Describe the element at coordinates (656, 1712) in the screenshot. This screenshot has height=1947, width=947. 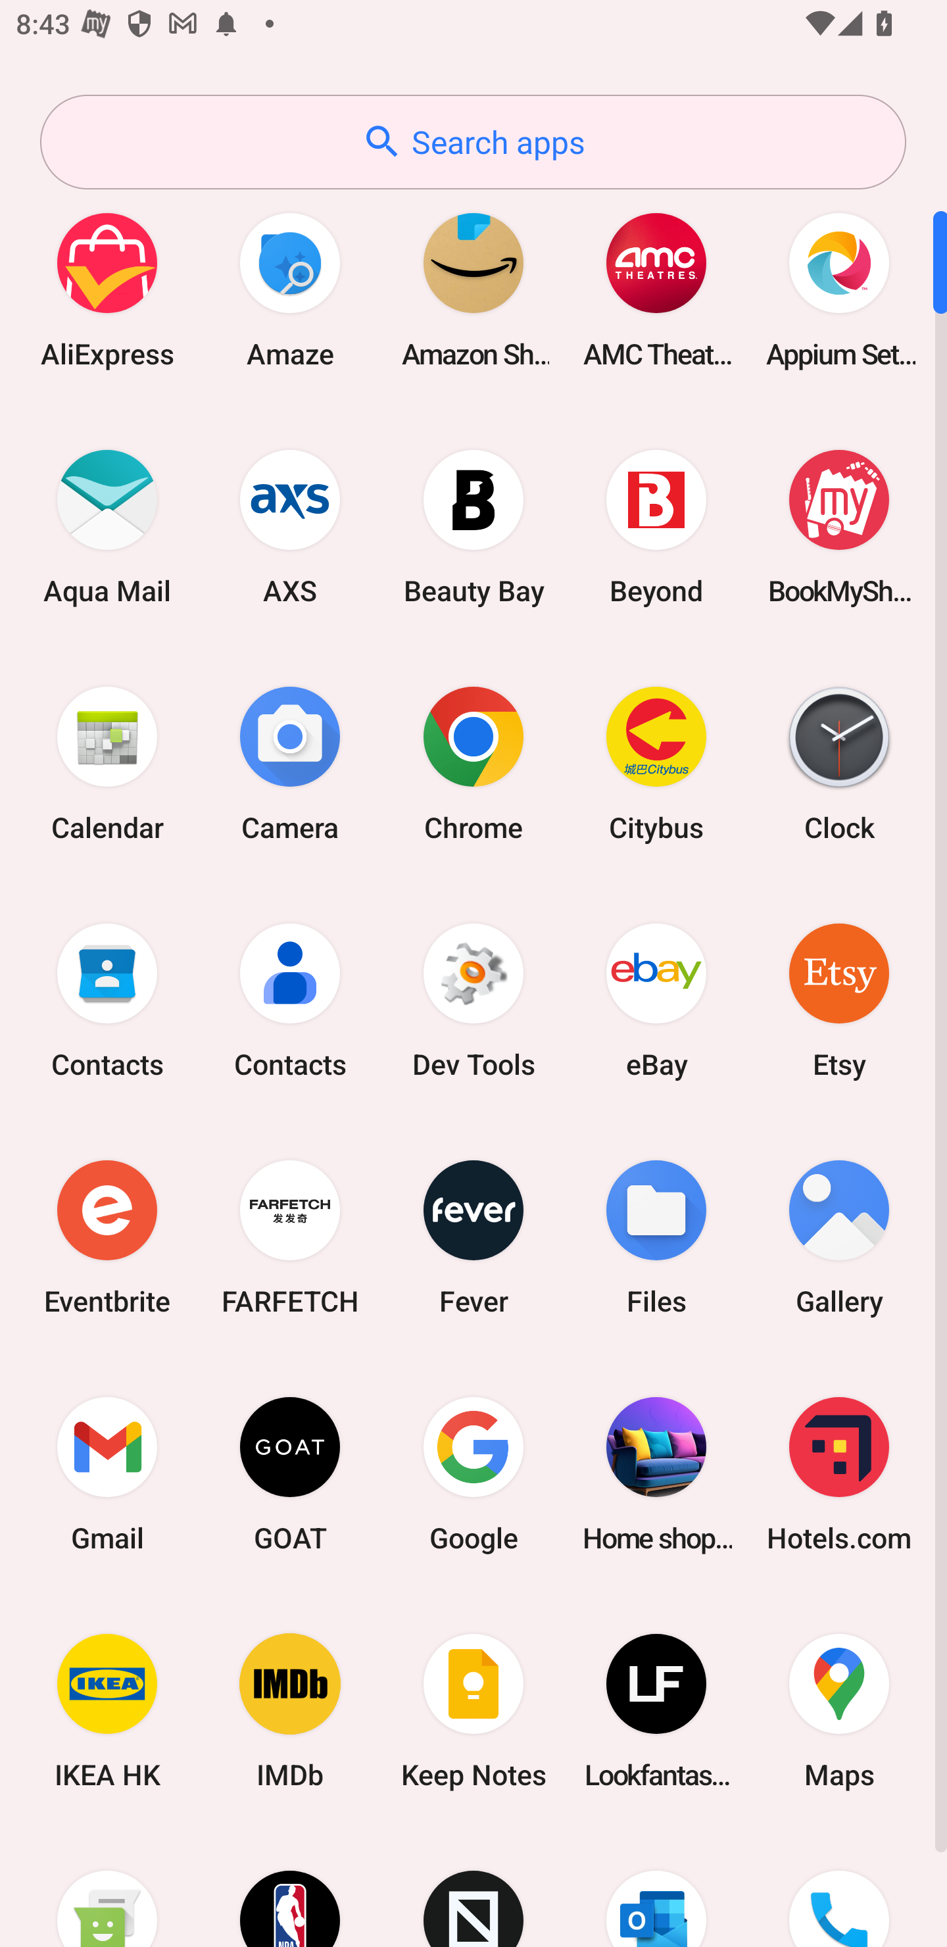
I see `Lookfantastic` at that location.